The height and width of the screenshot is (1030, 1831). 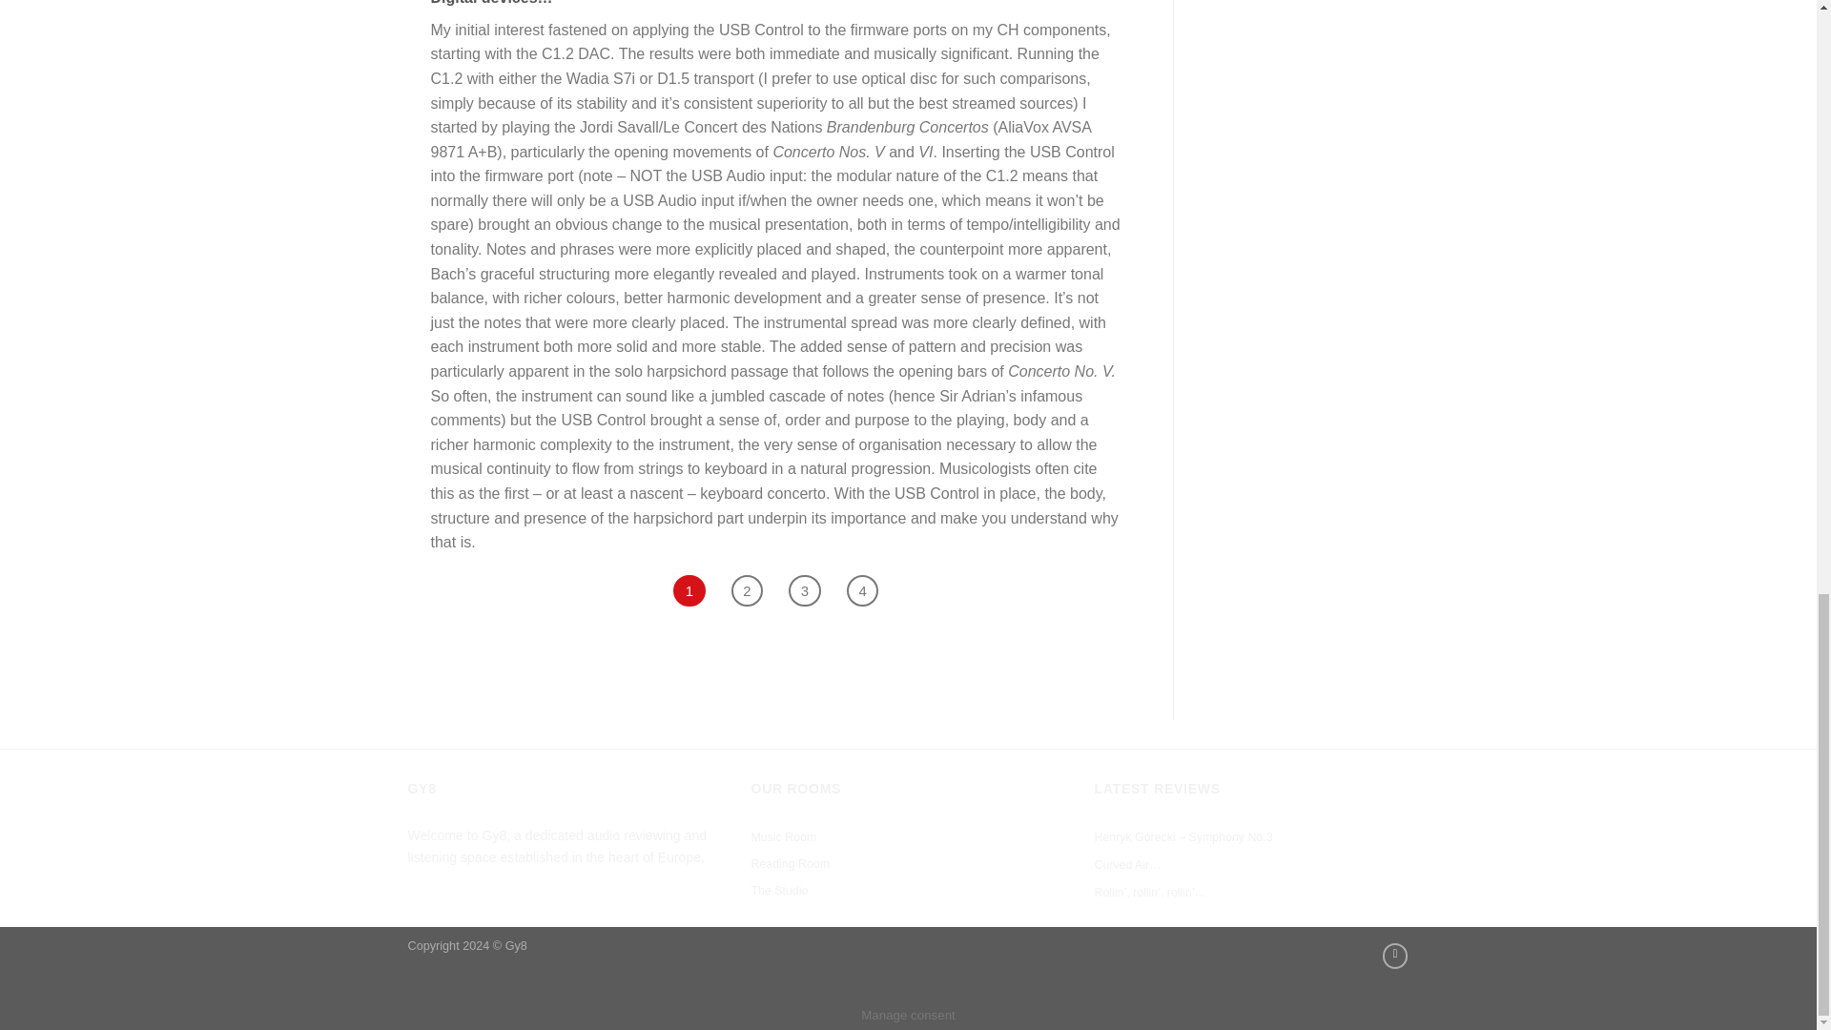 I want to click on Music Room, so click(x=784, y=838).